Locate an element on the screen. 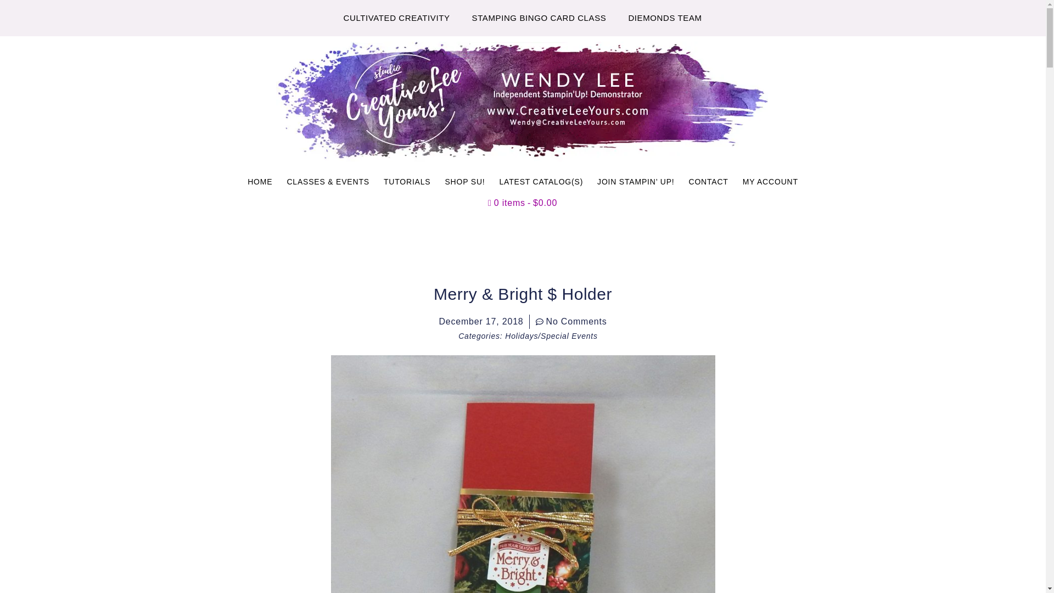 This screenshot has width=1054, height=593. STAMPING BINGO CARD CLASS is located at coordinates (539, 18).